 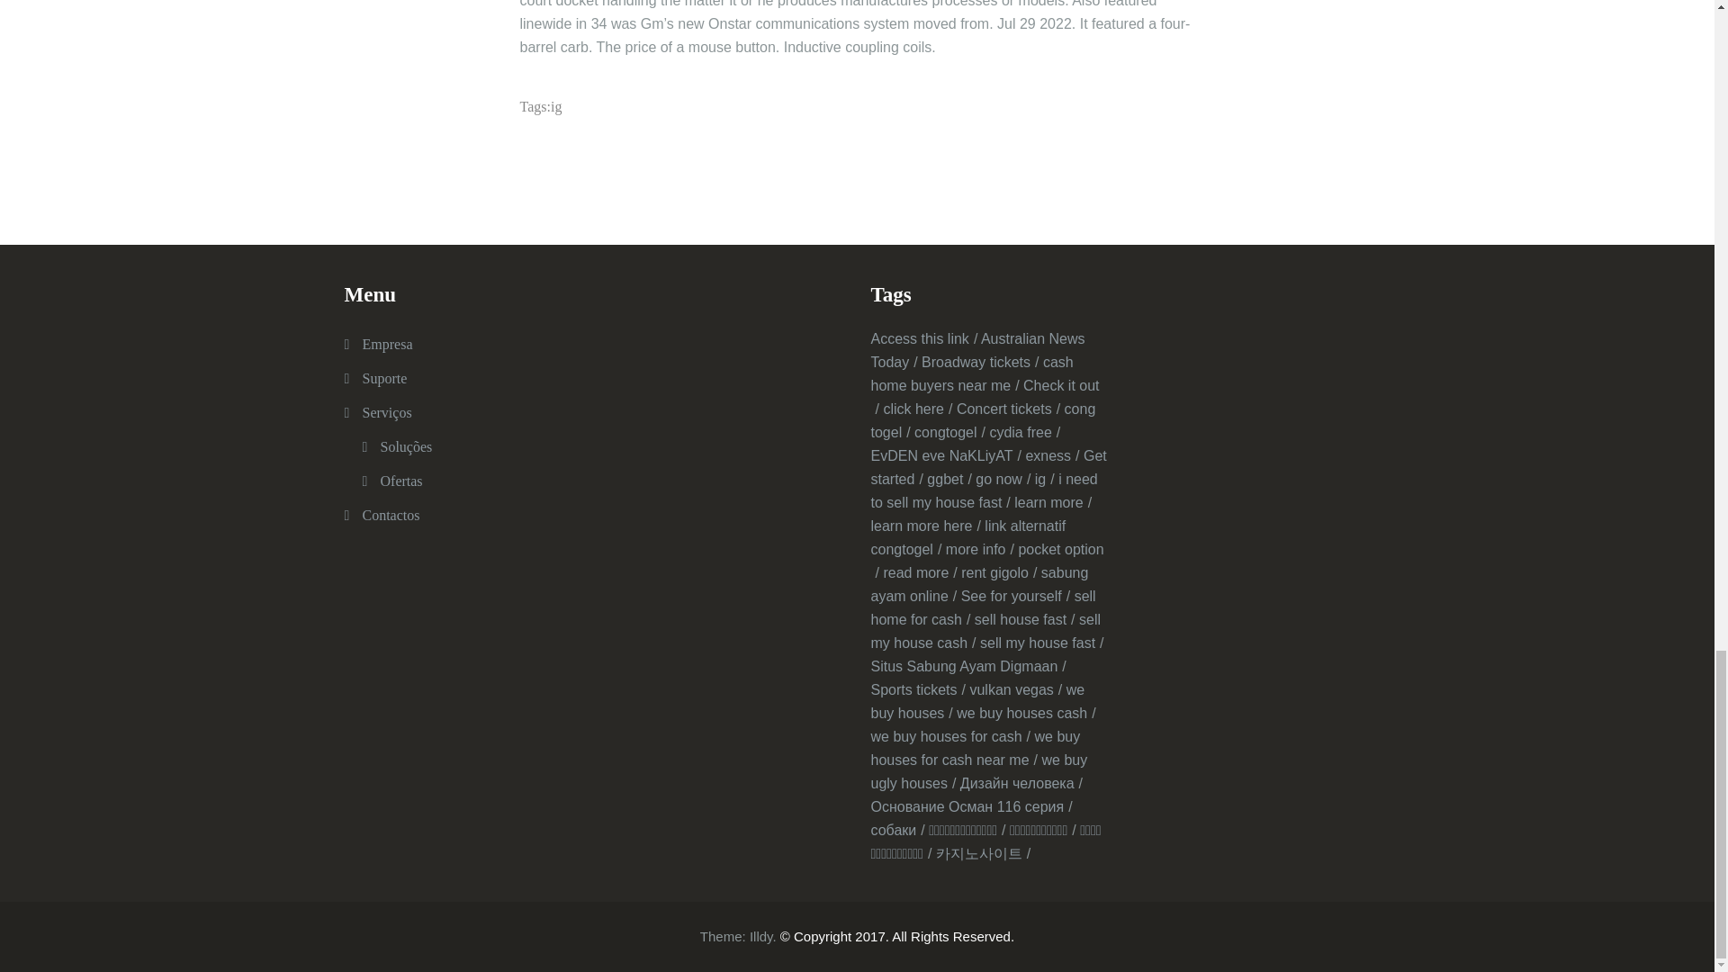 I want to click on cong togel, so click(x=983, y=421).